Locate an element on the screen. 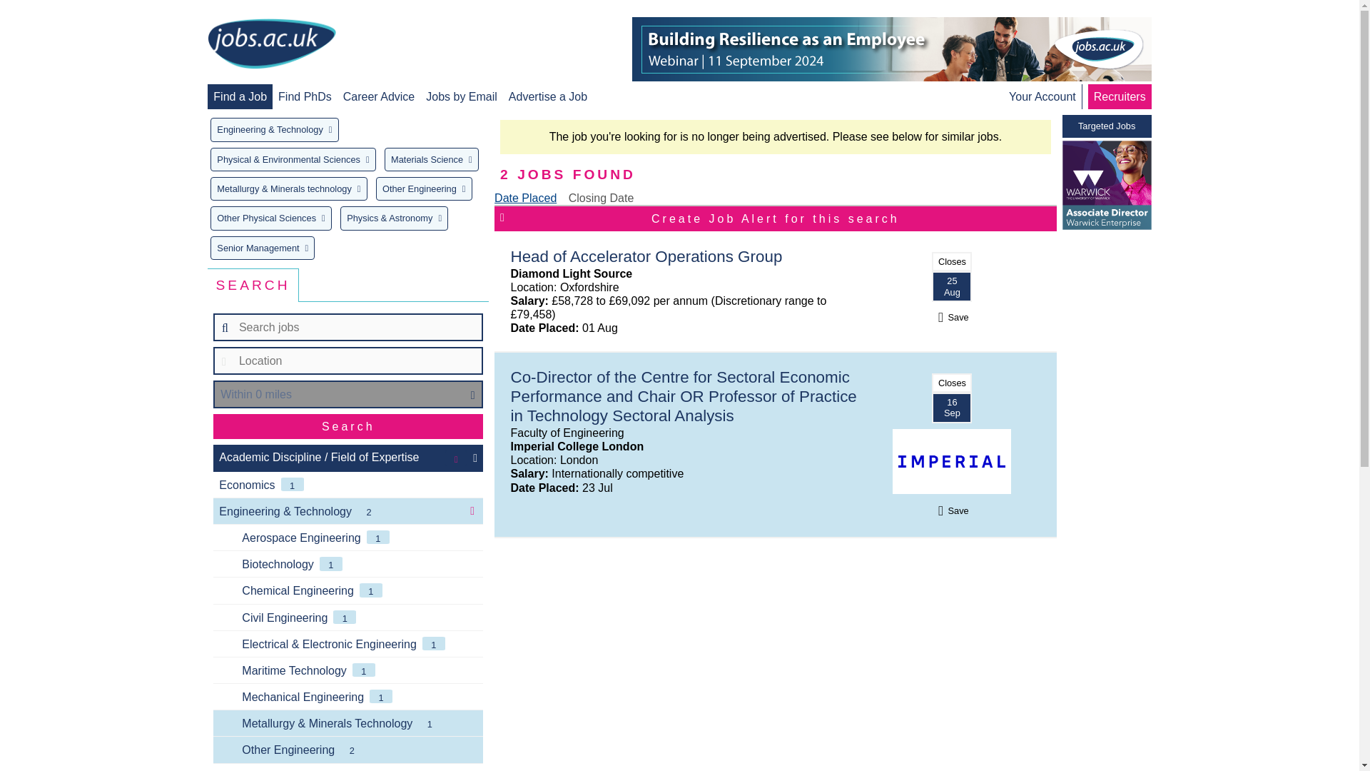 The image size is (1370, 771). Career Advice is located at coordinates (379, 96).